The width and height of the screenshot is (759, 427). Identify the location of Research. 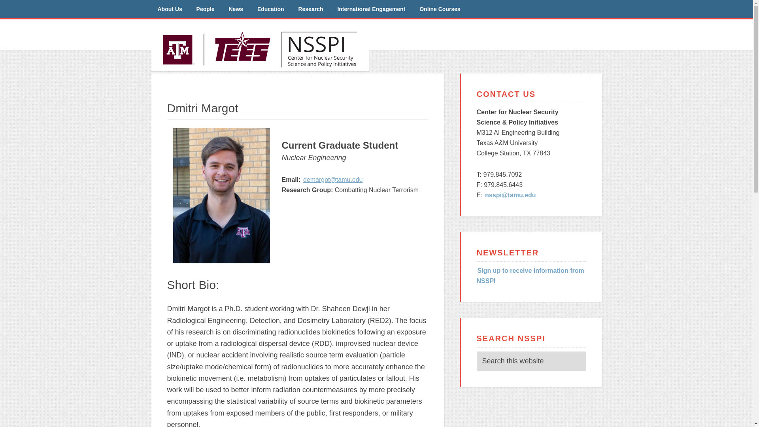
(310, 9).